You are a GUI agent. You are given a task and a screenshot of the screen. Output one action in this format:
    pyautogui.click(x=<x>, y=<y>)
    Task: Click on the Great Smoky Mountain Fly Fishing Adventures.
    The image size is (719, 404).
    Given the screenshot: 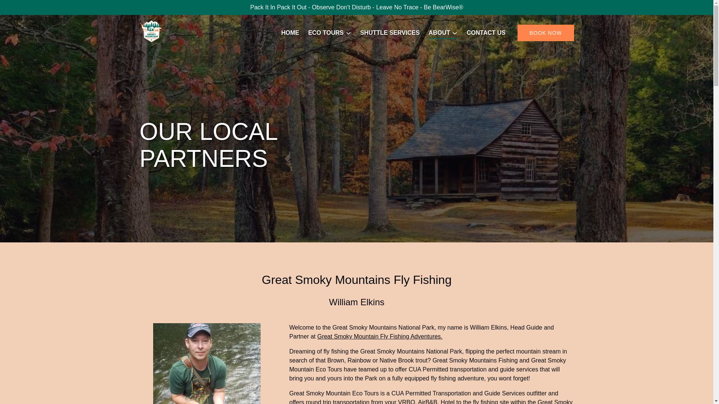 What is the action you would take?
    pyautogui.click(x=379, y=337)
    